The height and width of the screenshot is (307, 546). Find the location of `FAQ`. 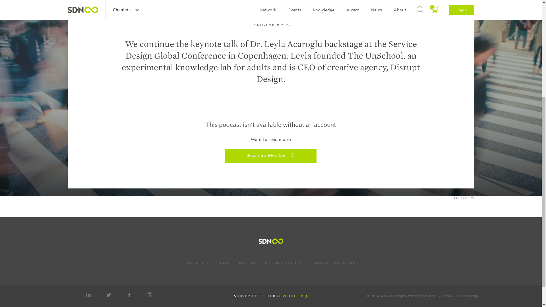

FAQ is located at coordinates (224, 263).